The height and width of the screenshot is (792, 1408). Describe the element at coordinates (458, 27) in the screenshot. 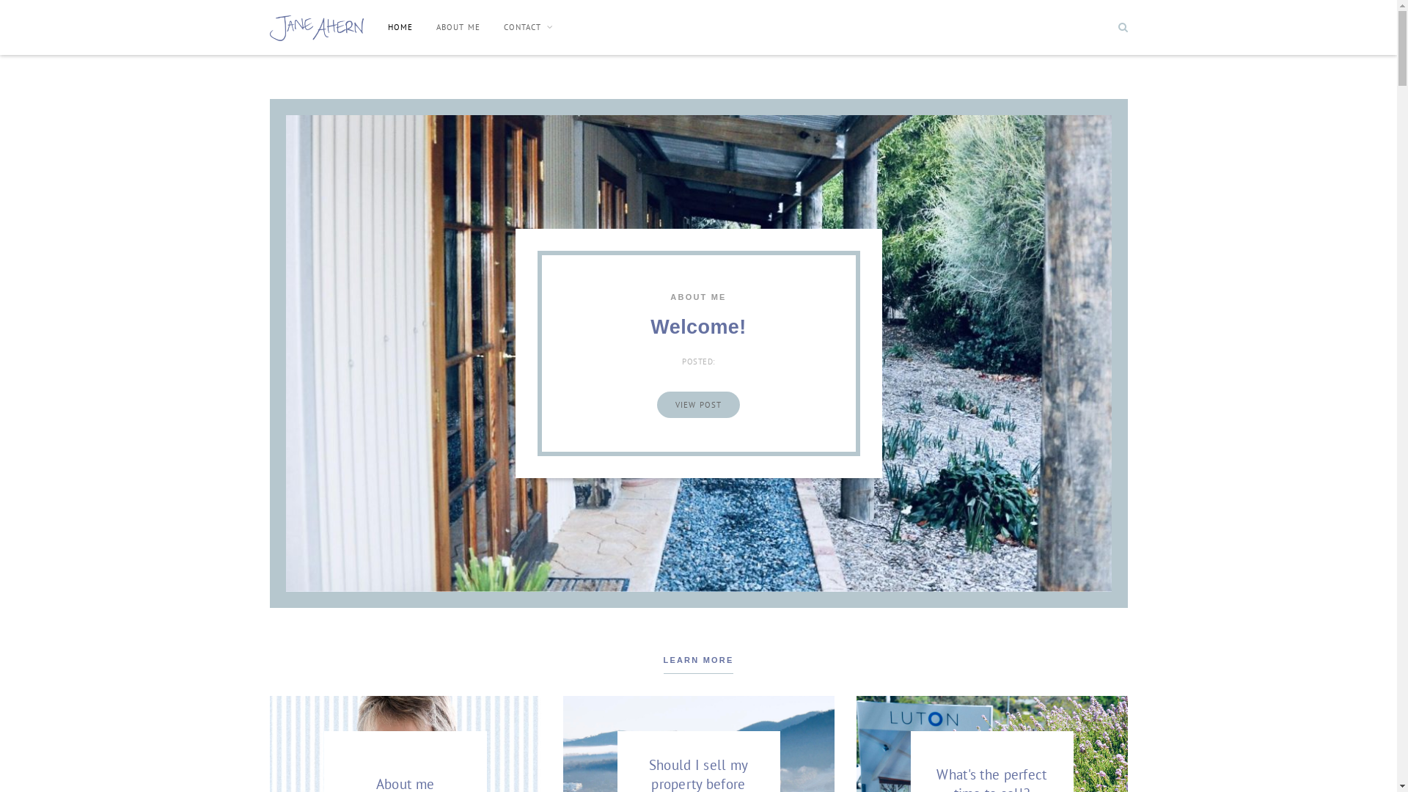

I see `ABOUT ME` at that location.